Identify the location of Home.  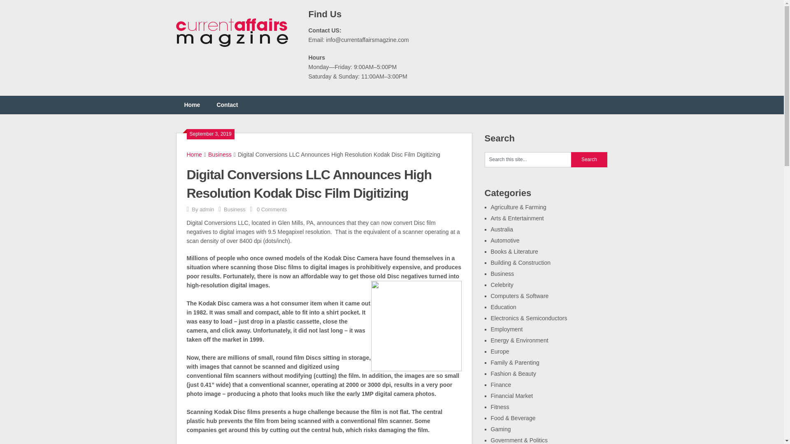
(192, 105).